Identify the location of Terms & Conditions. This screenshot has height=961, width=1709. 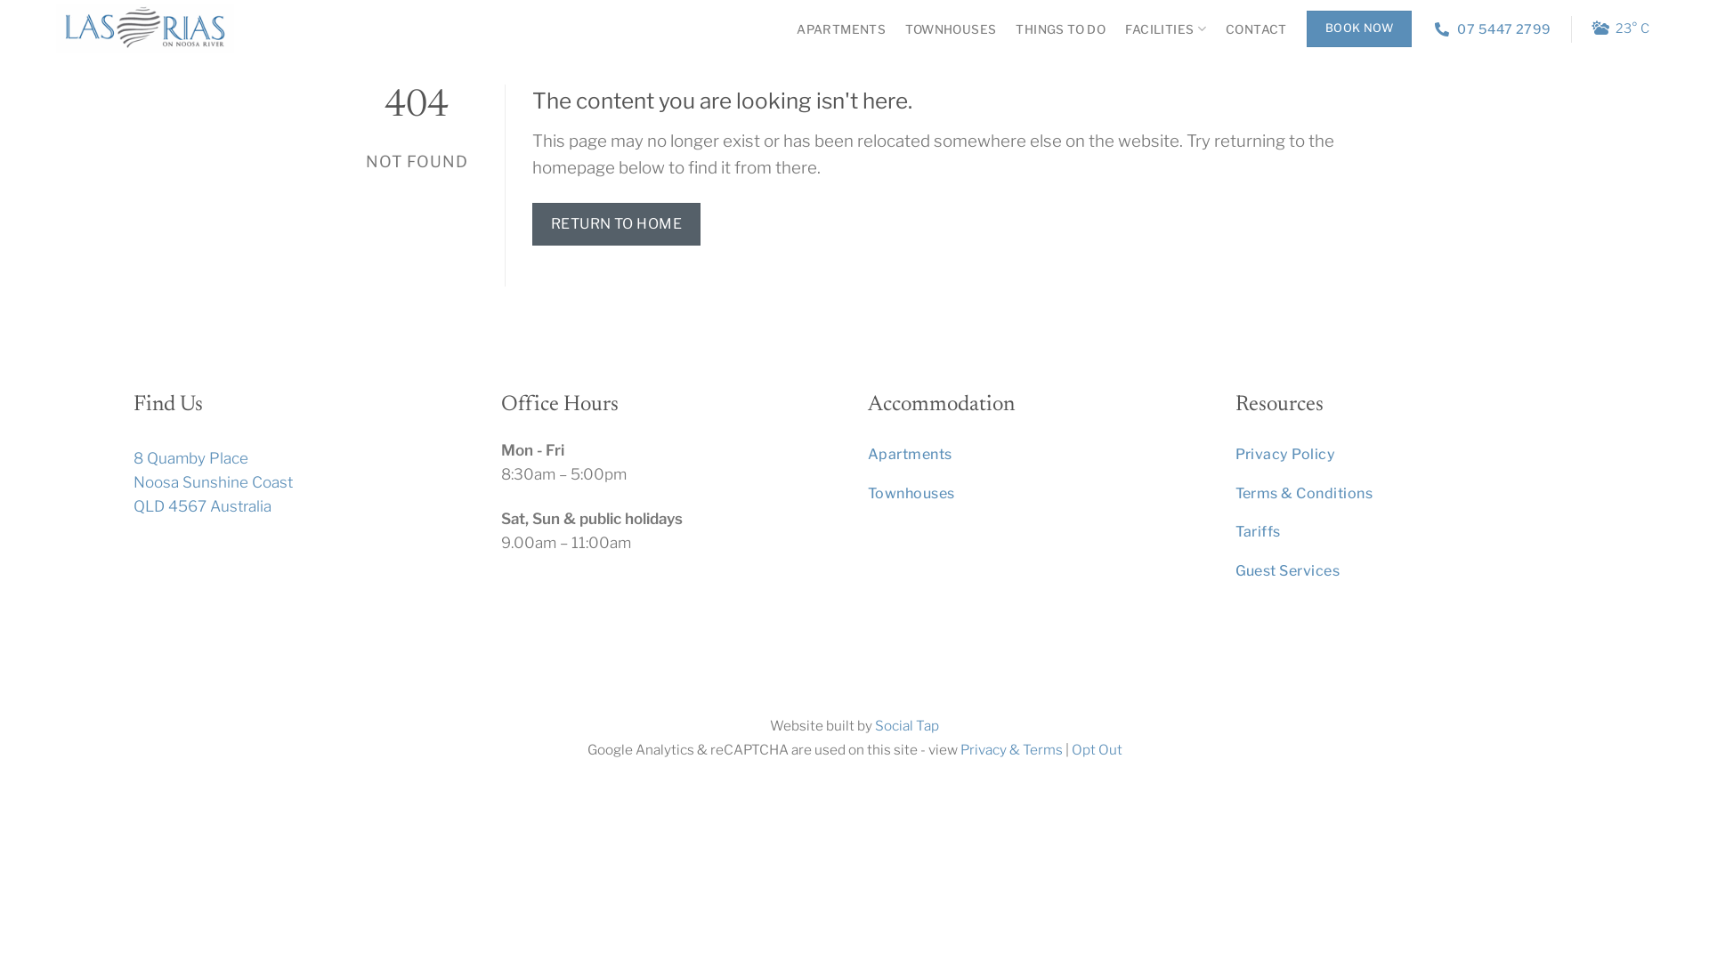
(1406, 494).